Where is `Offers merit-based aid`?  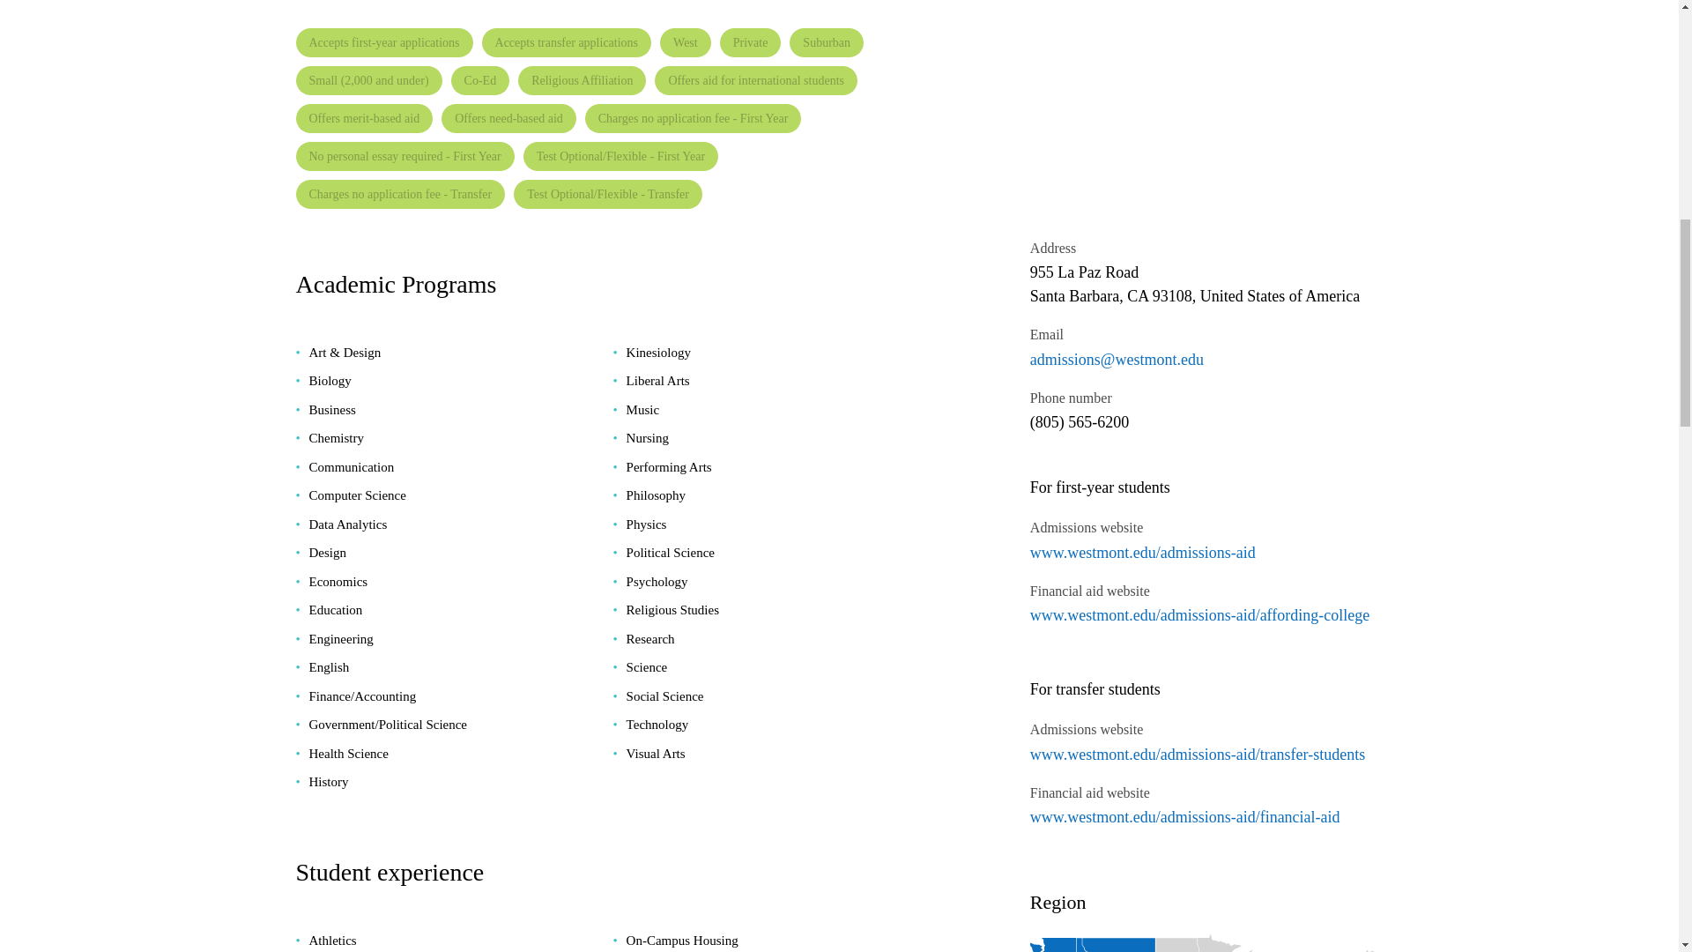 Offers merit-based aid is located at coordinates (365, 118).